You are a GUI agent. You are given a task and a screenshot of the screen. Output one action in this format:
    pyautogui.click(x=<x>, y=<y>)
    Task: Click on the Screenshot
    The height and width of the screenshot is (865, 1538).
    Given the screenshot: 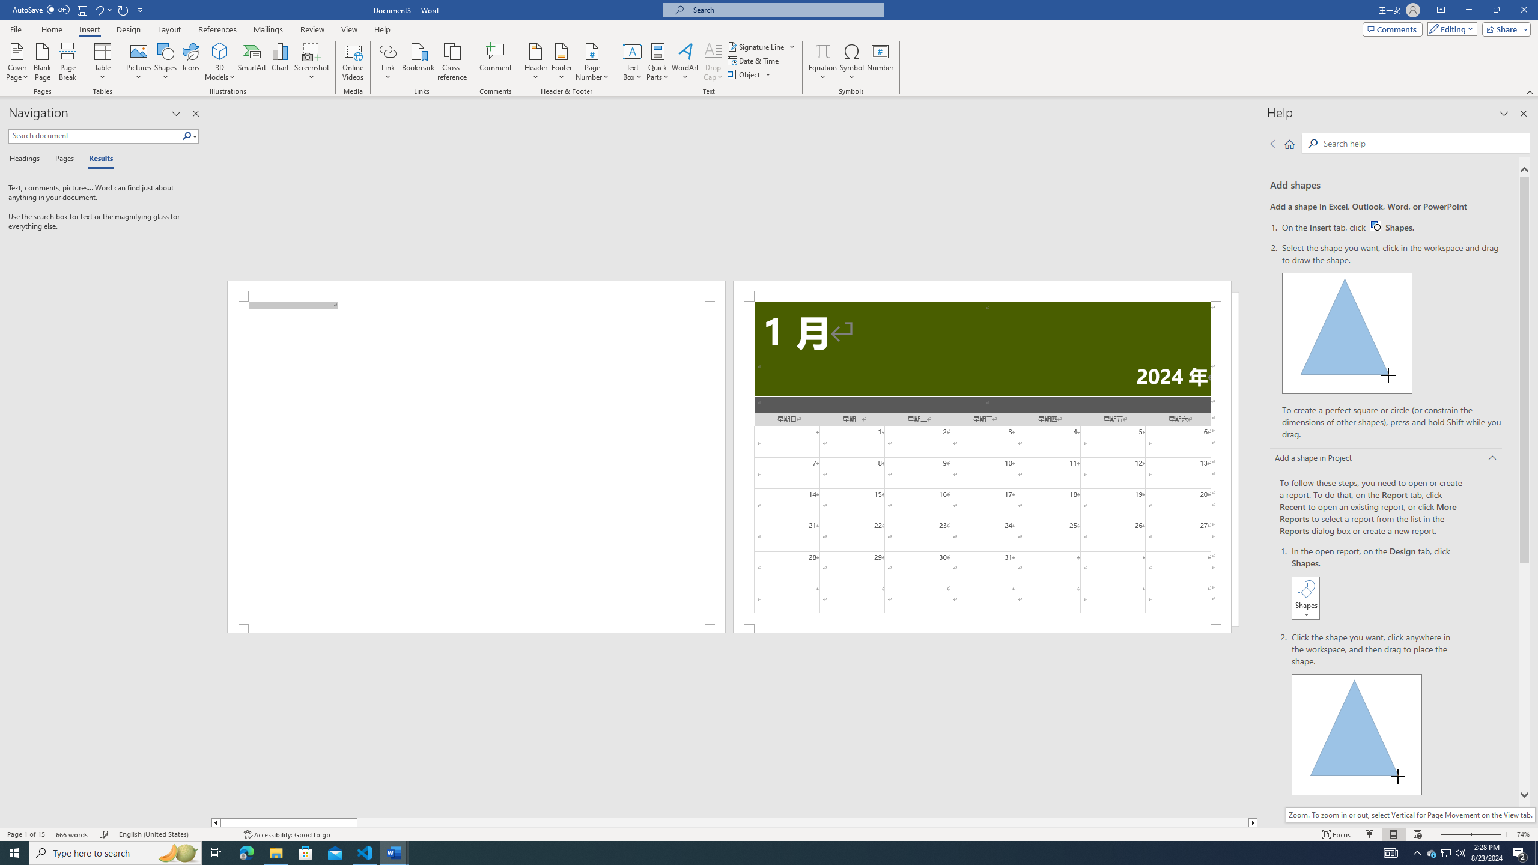 What is the action you would take?
    pyautogui.click(x=312, y=62)
    